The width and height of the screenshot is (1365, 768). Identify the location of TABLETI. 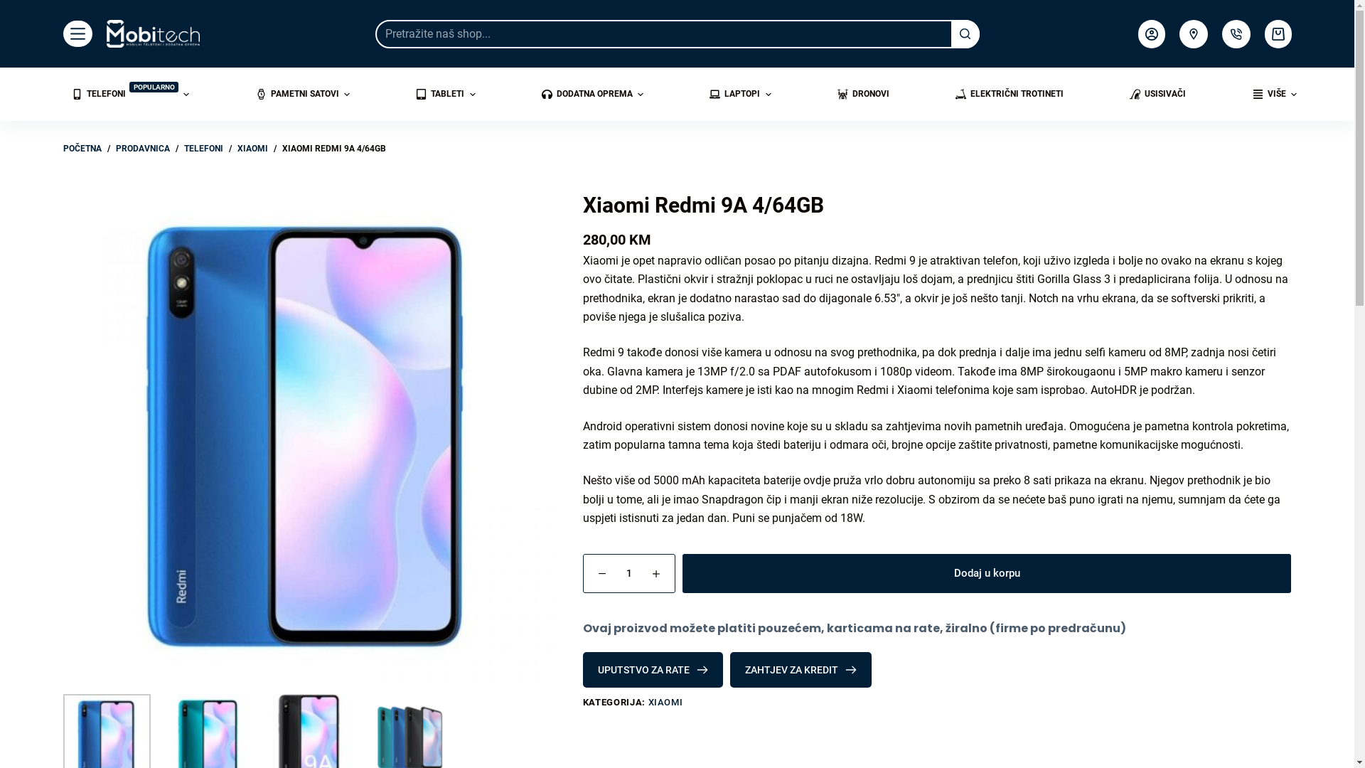
(446, 94).